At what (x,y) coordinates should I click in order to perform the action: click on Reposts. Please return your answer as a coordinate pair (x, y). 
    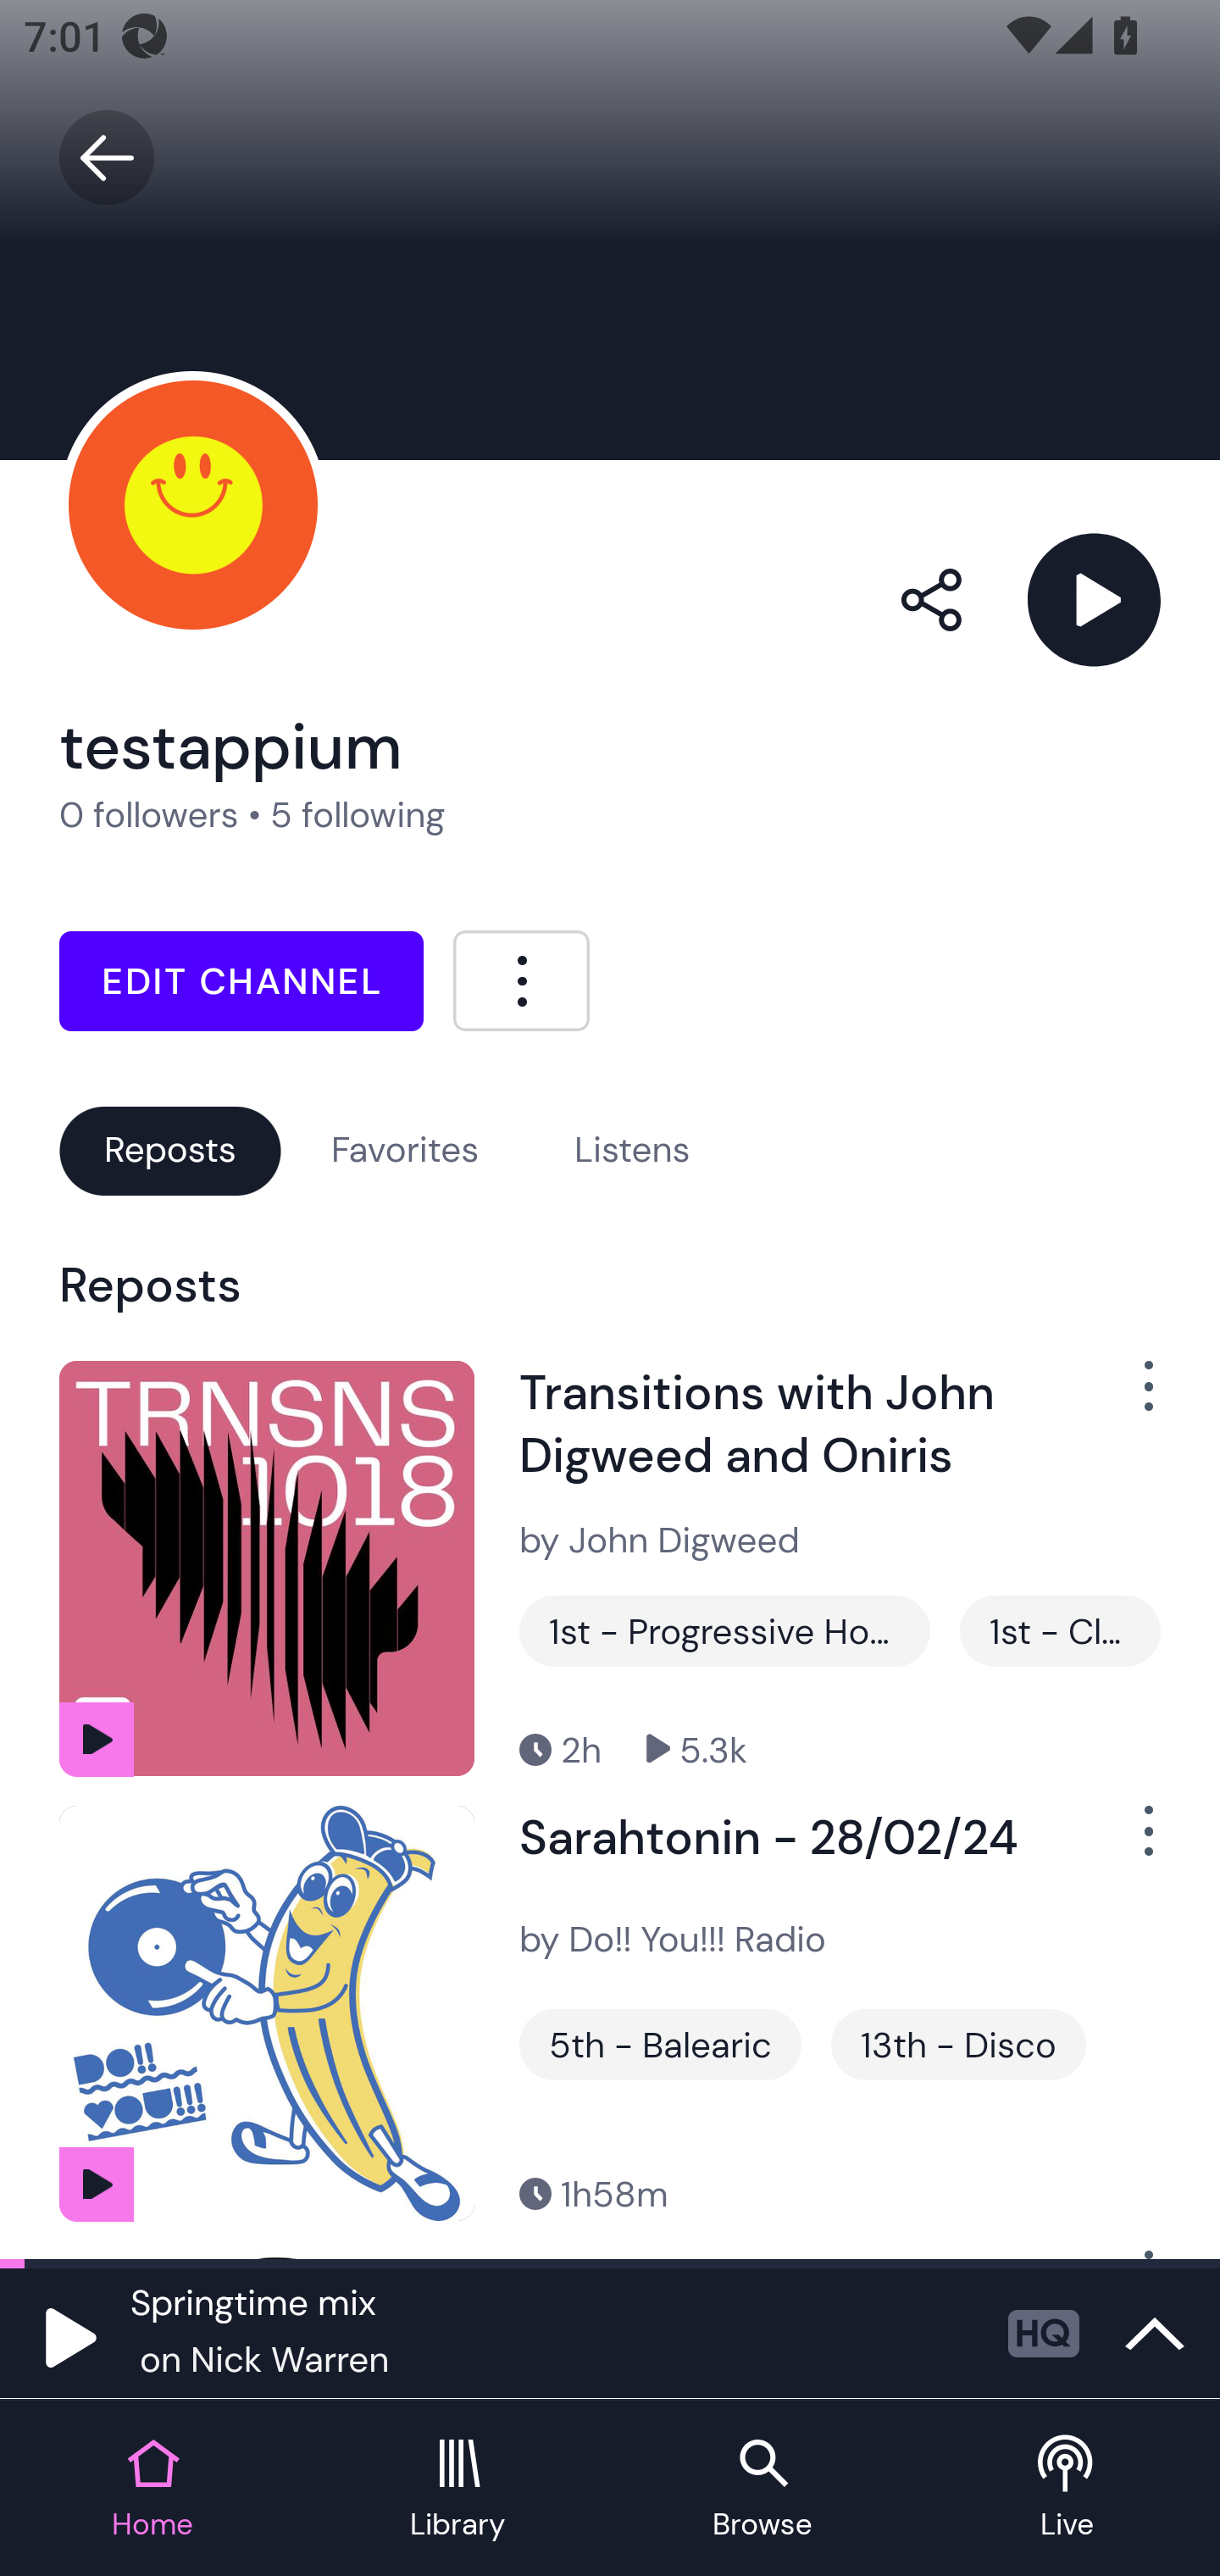
    Looking at the image, I should click on (169, 1150).